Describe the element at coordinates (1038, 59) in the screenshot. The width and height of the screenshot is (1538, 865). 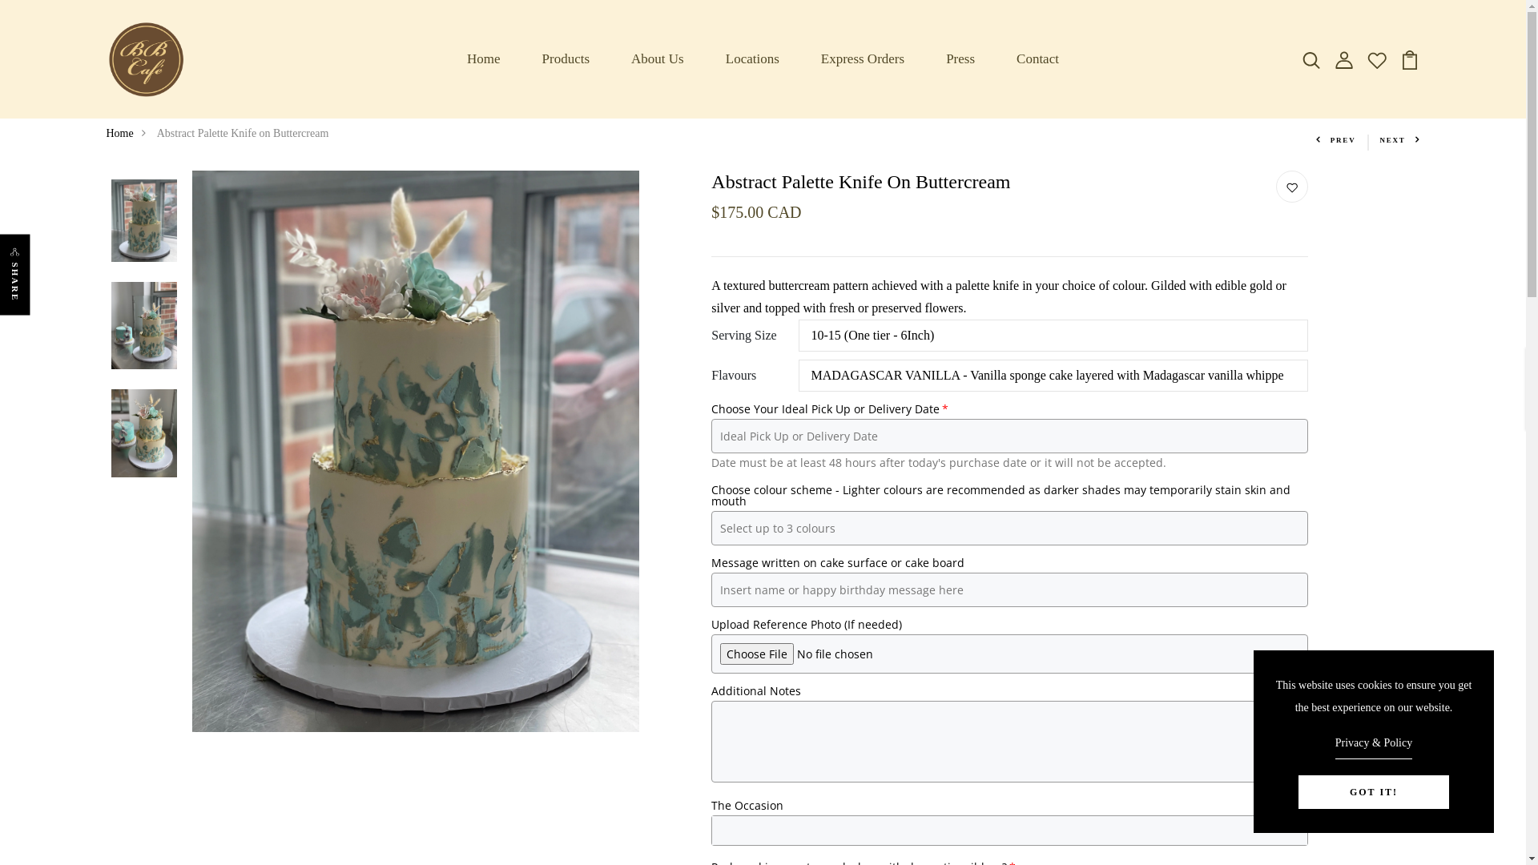
I see `Contact` at that location.